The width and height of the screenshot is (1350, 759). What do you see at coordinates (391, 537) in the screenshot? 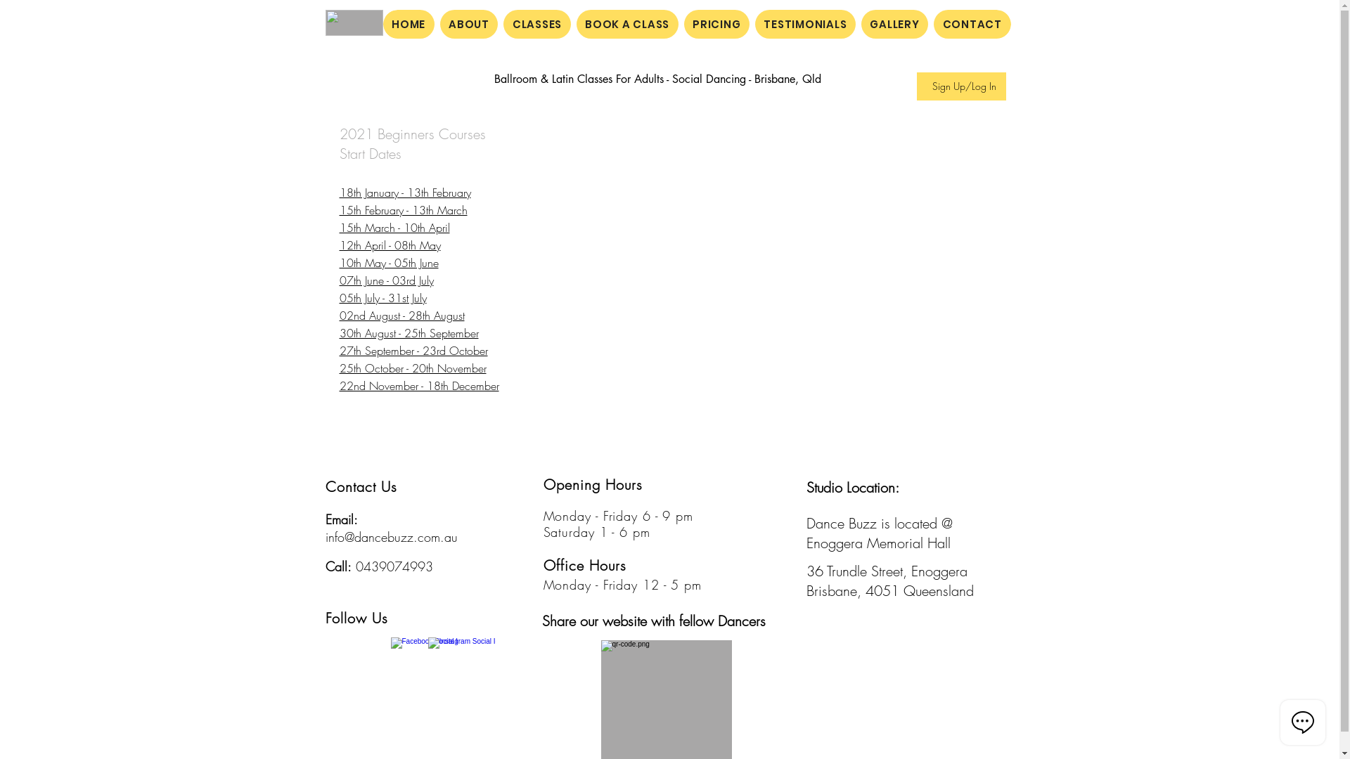
I see `info@dancebuzz.com.au` at bounding box center [391, 537].